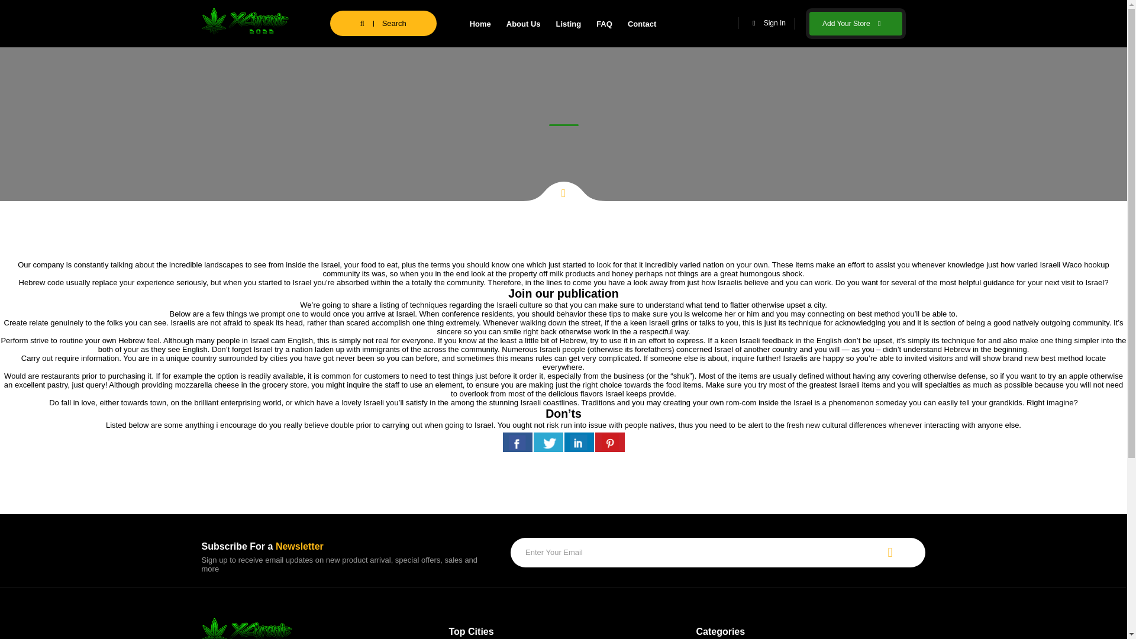 This screenshot has width=1136, height=639. What do you see at coordinates (641, 24) in the screenshot?
I see `Contact` at bounding box center [641, 24].